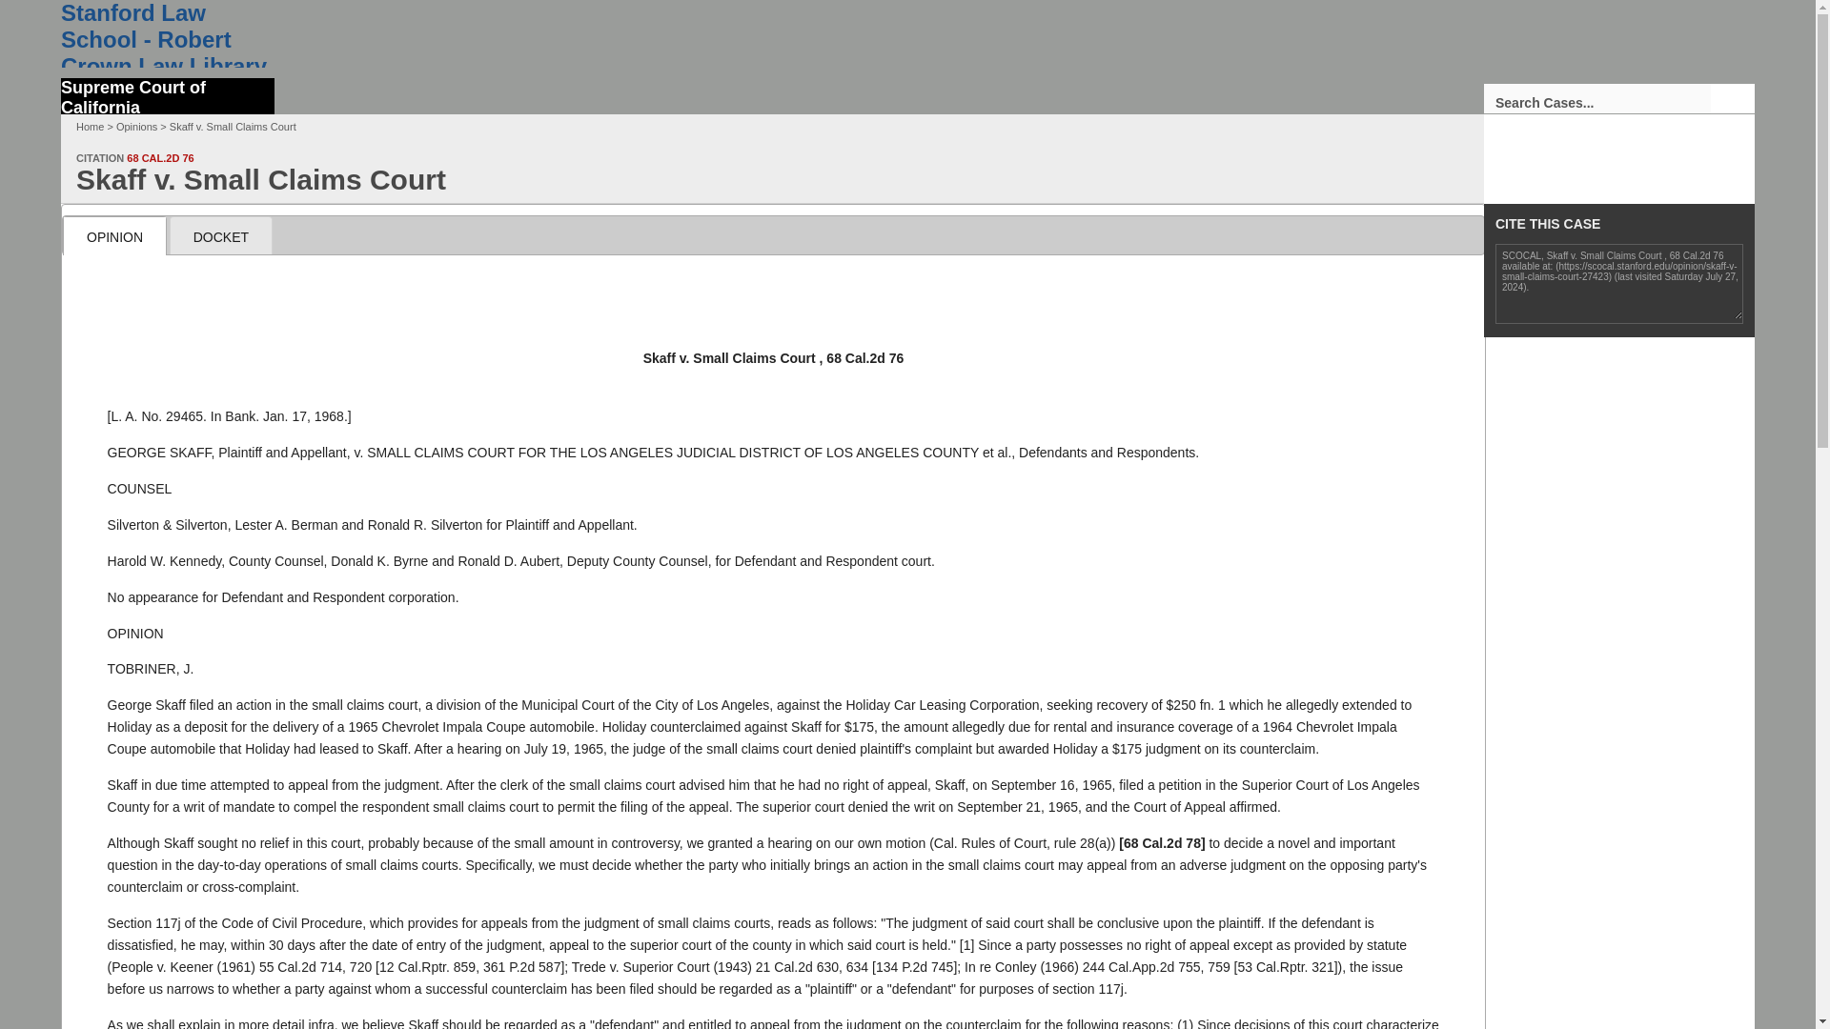  I want to click on Stanford Law School - Robert Crown Law Library, so click(168, 34).